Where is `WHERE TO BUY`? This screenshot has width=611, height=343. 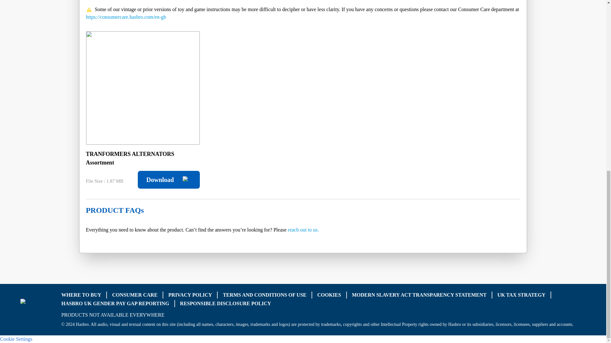 WHERE TO BUY is located at coordinates (81, 295).